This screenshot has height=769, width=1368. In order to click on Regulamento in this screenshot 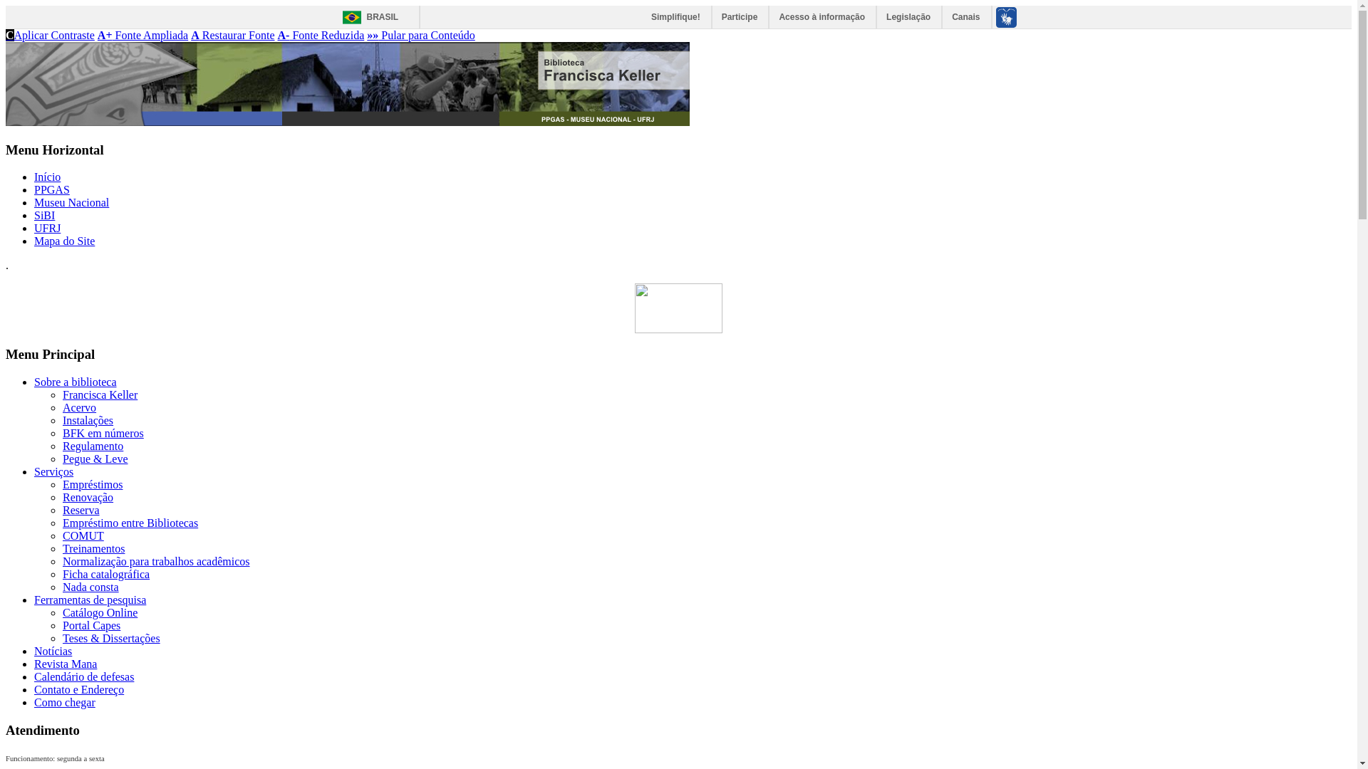, I will do `click(93, 446)`.